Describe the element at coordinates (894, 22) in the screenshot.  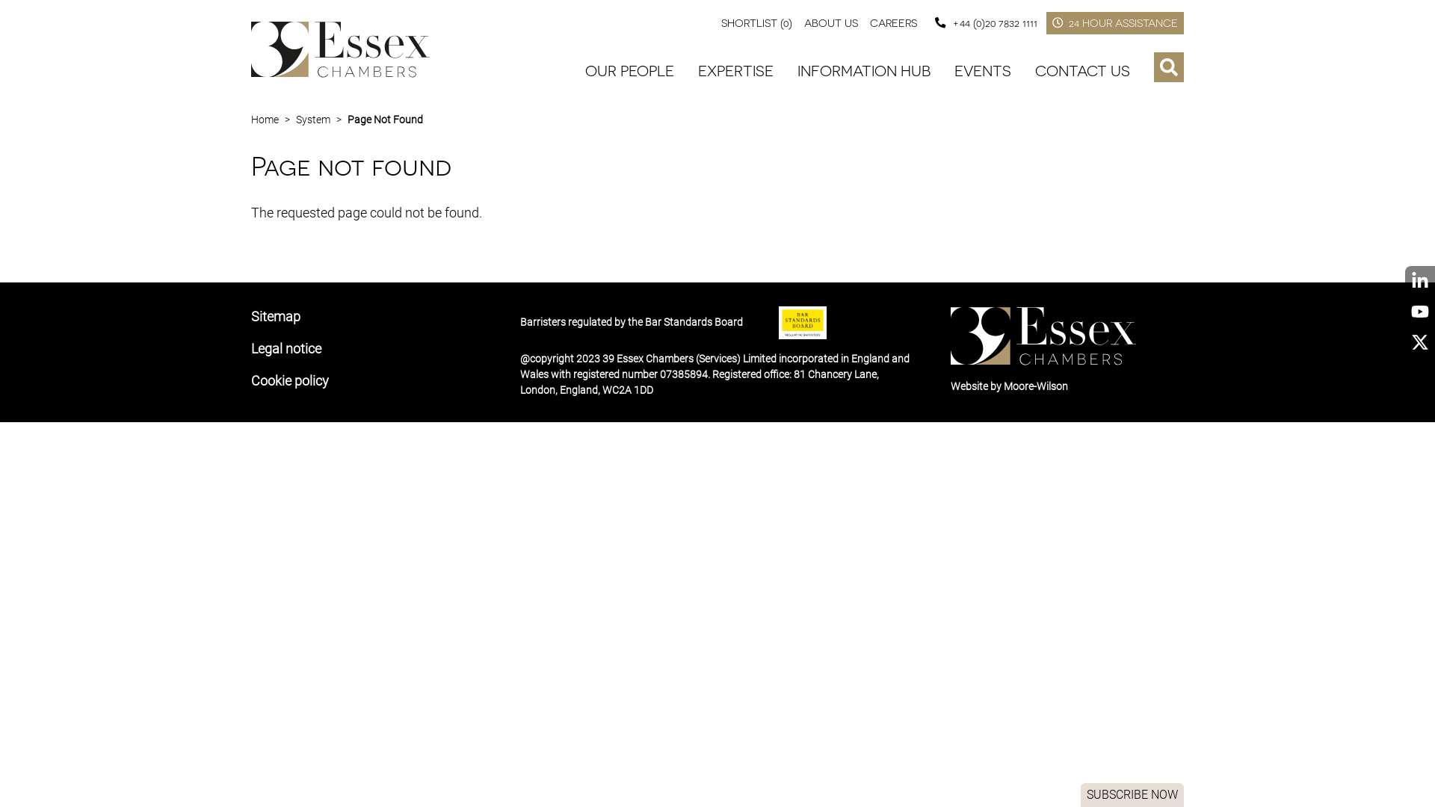
I see `CAREERS` at that location.